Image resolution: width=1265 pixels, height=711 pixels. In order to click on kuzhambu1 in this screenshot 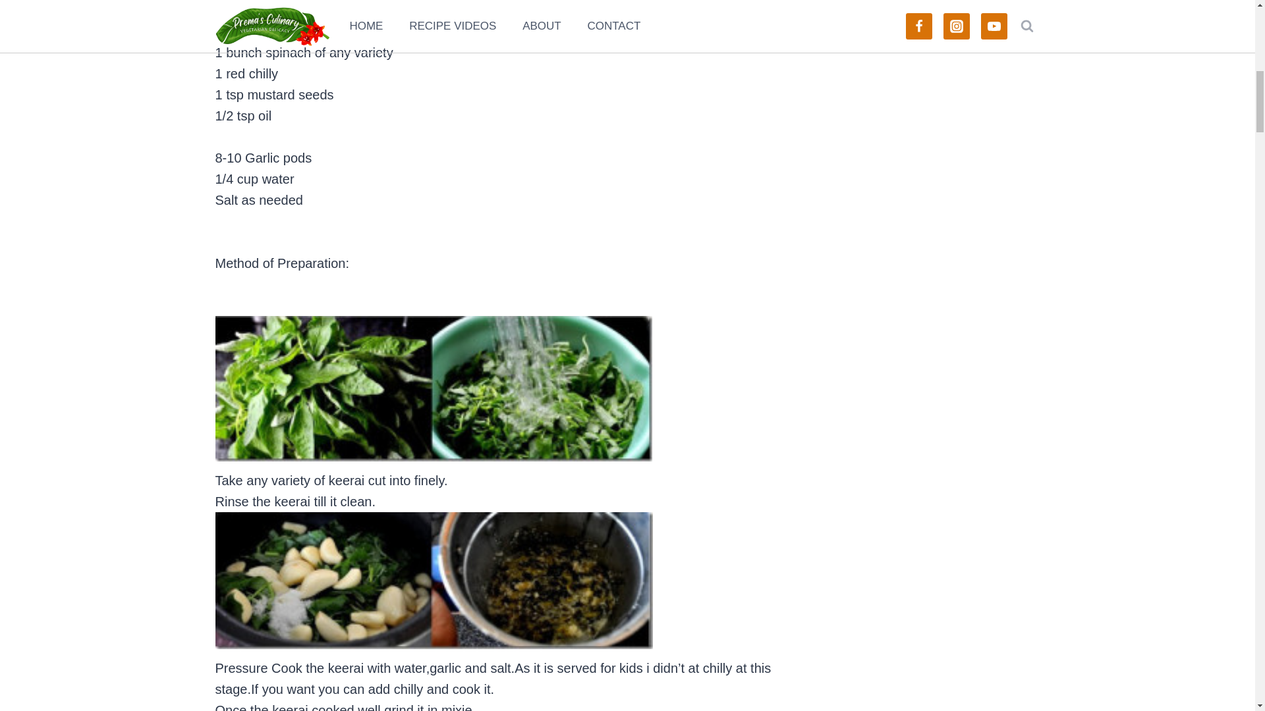, I will do `click(434, 581)`.